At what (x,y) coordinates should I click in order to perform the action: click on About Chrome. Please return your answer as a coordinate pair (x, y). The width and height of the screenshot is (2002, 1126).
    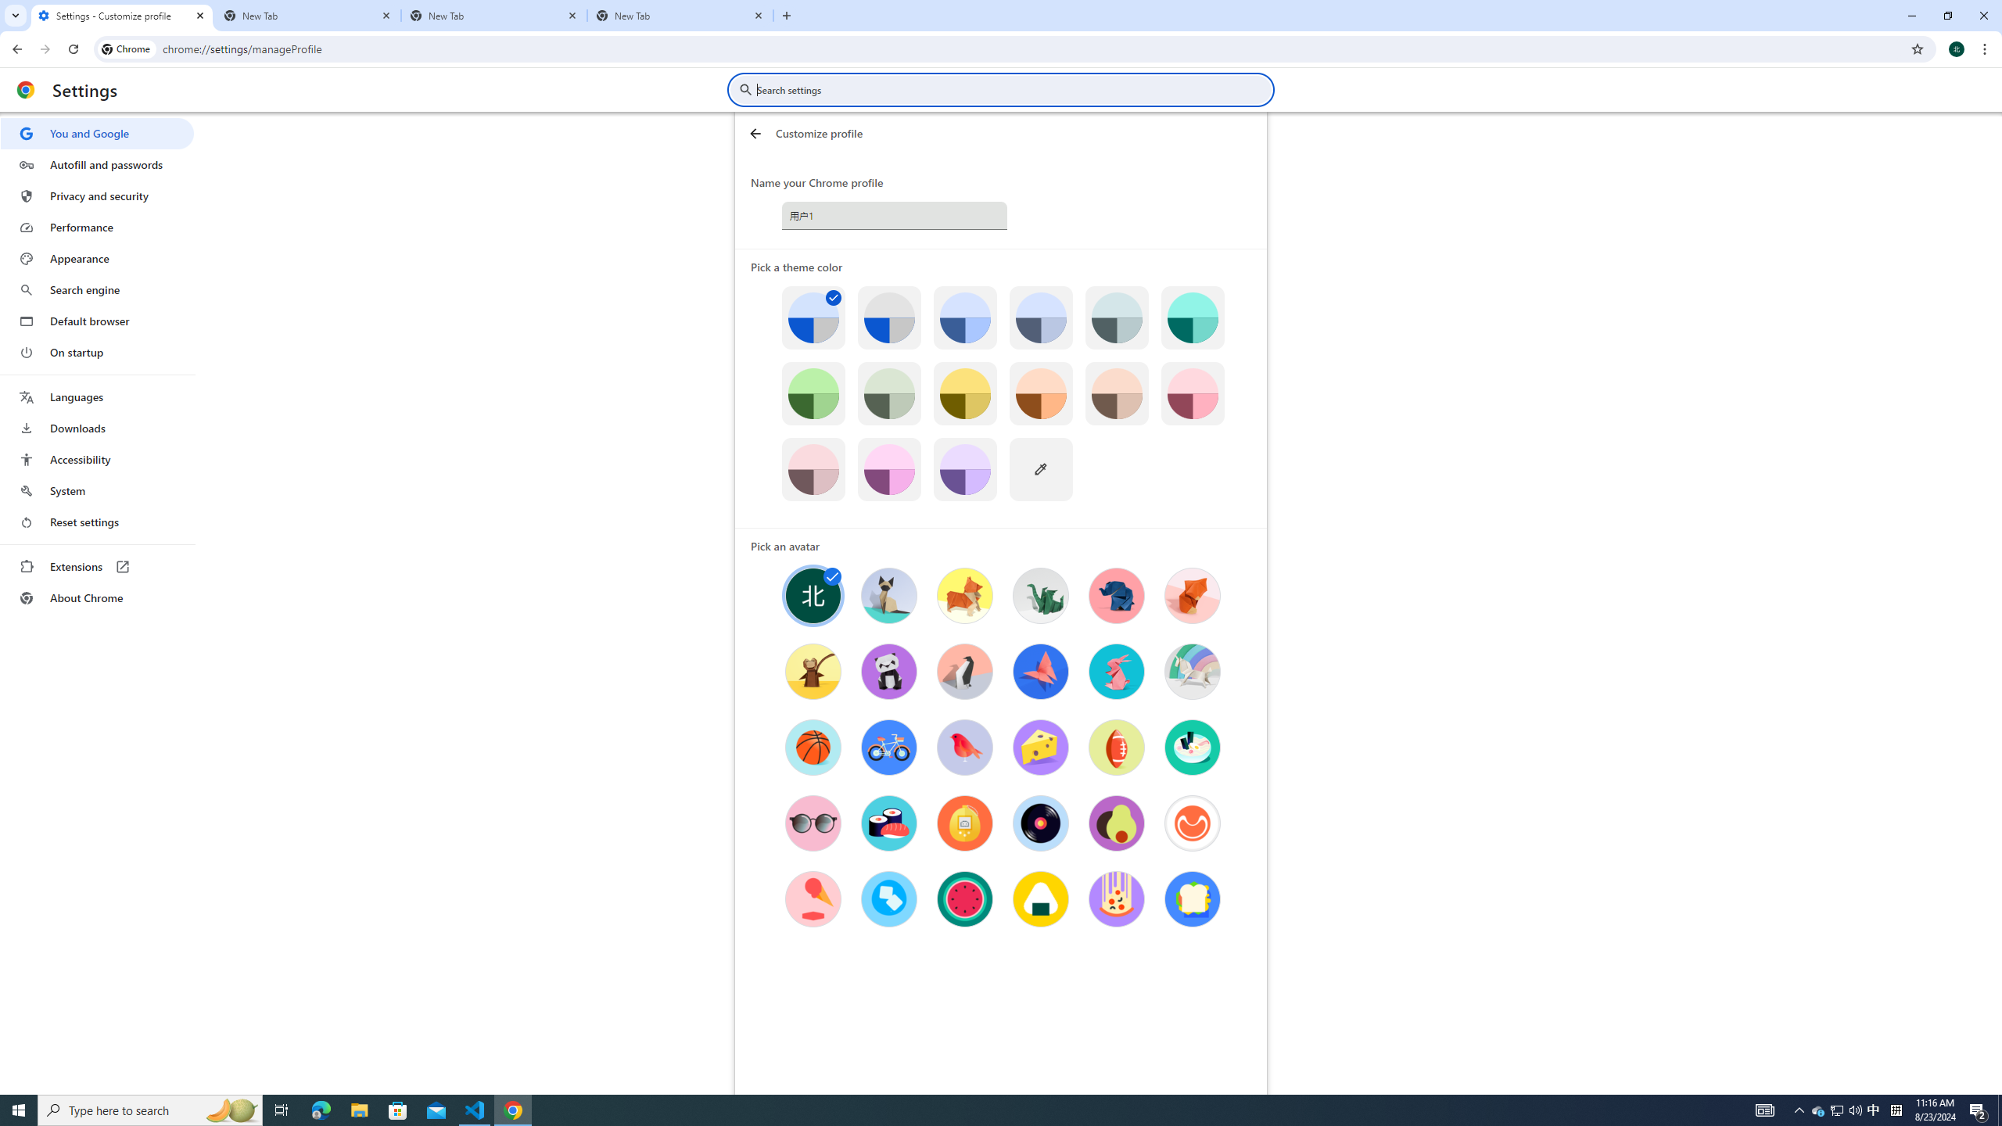
    Looking at the image, I should click on (97, 597).